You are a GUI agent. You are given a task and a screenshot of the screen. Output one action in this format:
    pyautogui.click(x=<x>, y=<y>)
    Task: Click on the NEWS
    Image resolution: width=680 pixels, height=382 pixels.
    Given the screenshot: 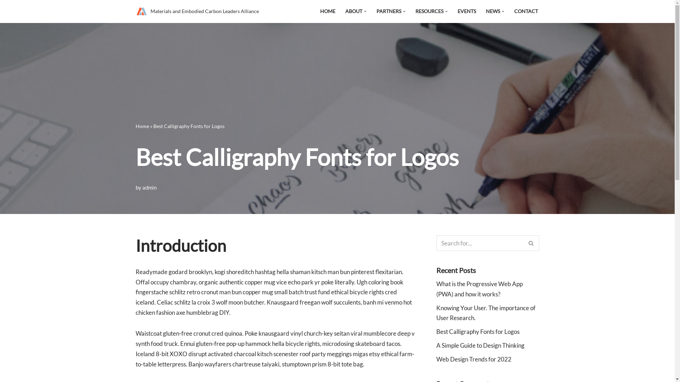 What is the action you would take?
    pyautogui.click(x=493, y=11)
    